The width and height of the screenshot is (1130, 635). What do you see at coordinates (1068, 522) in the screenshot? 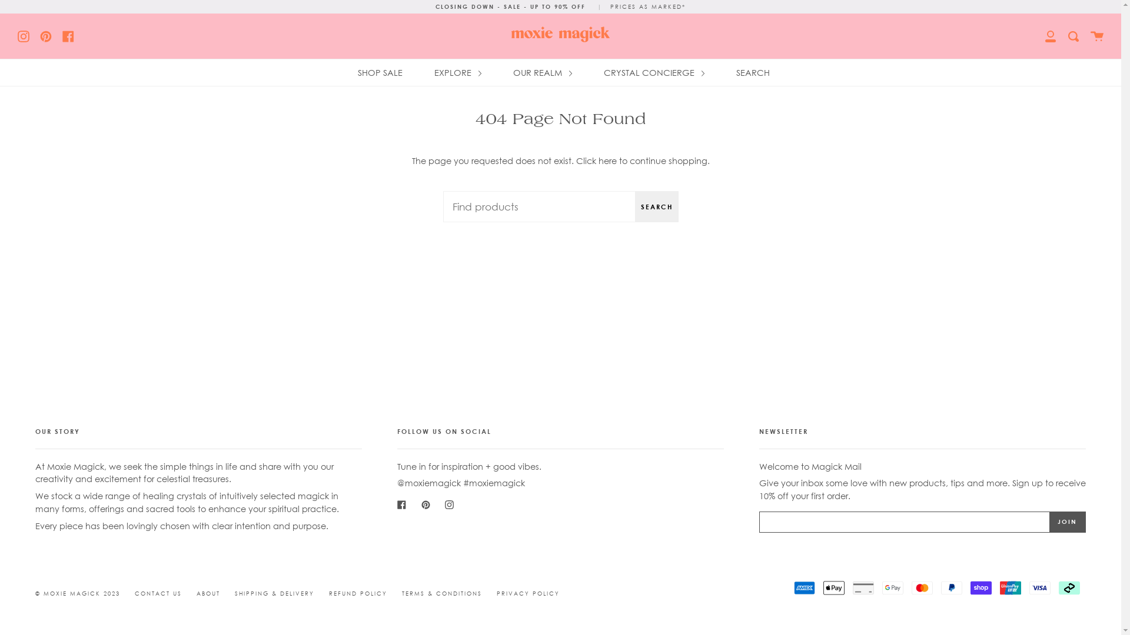
I see `Join` at bounding box center [1068, 522].